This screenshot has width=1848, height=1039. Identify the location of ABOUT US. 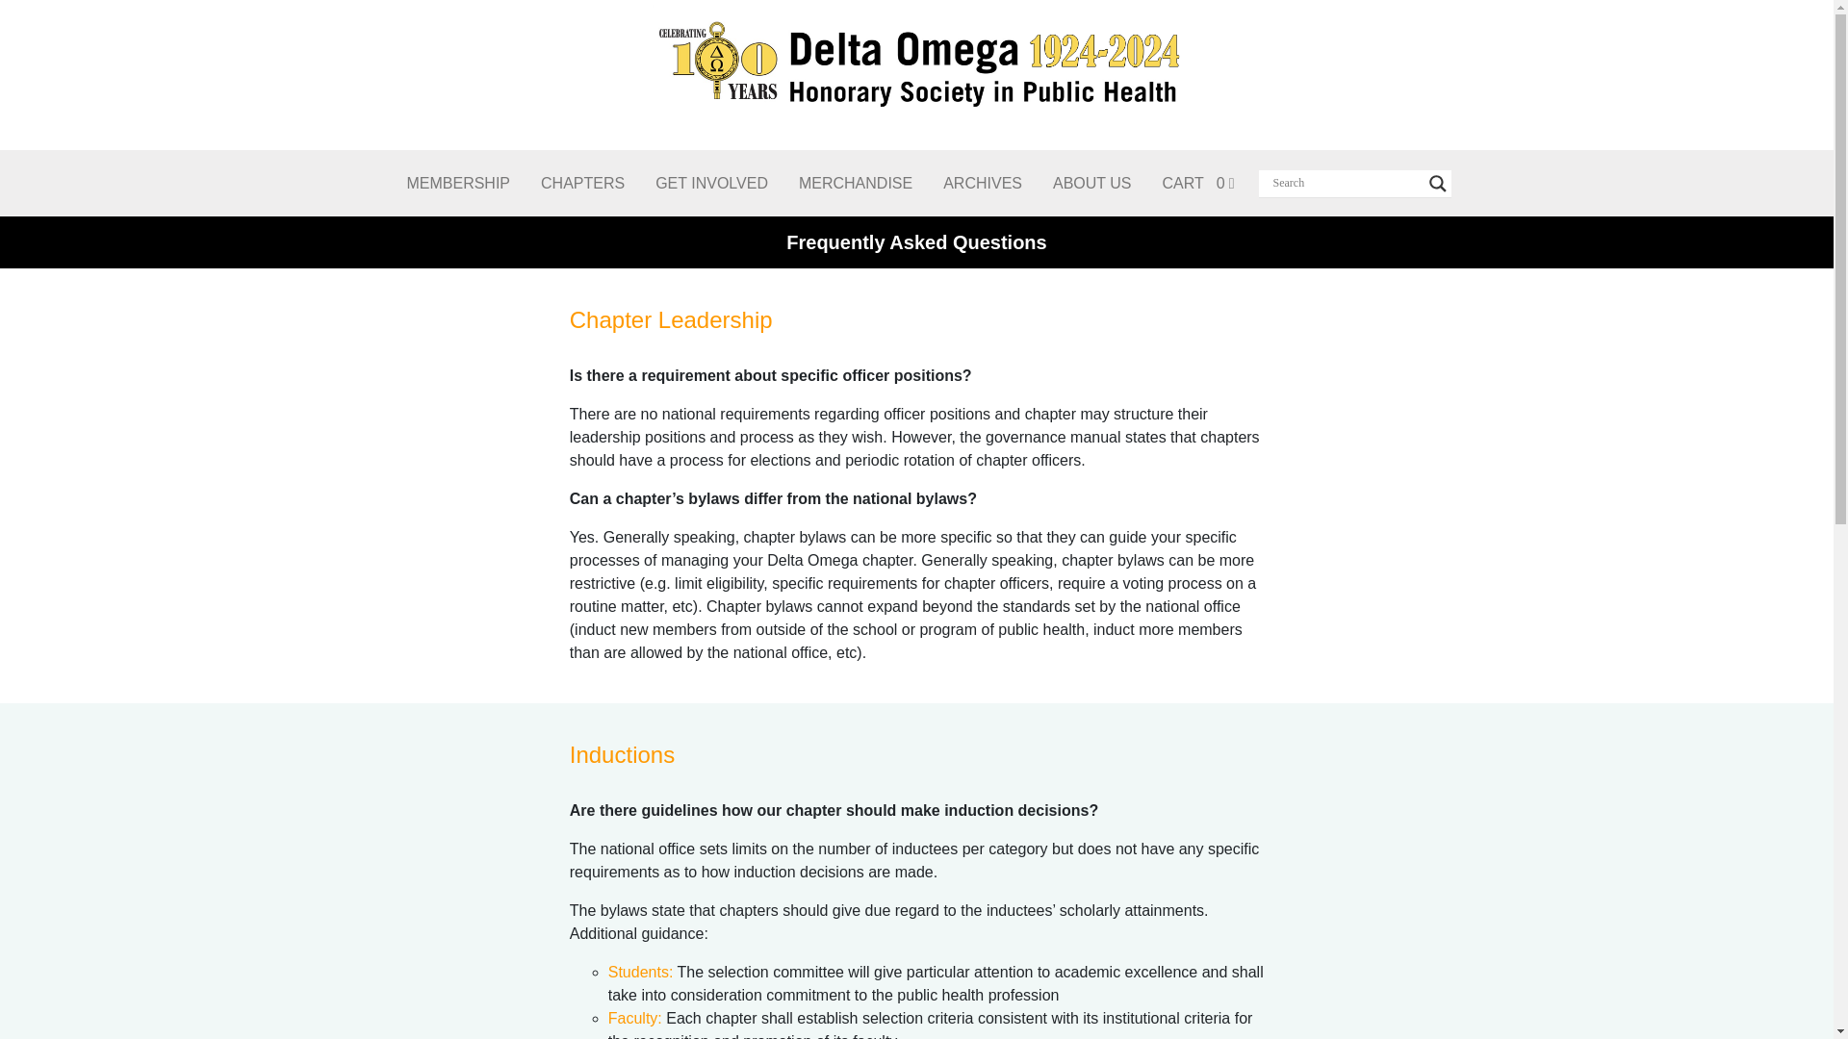
(1091, 183).